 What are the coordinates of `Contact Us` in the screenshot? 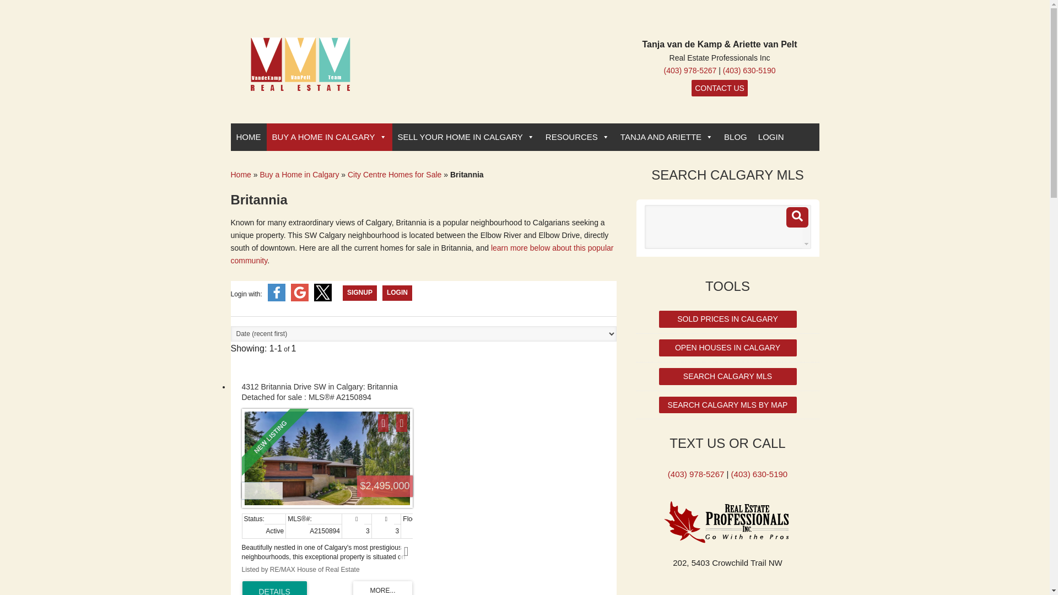 It's located at (720, 87).